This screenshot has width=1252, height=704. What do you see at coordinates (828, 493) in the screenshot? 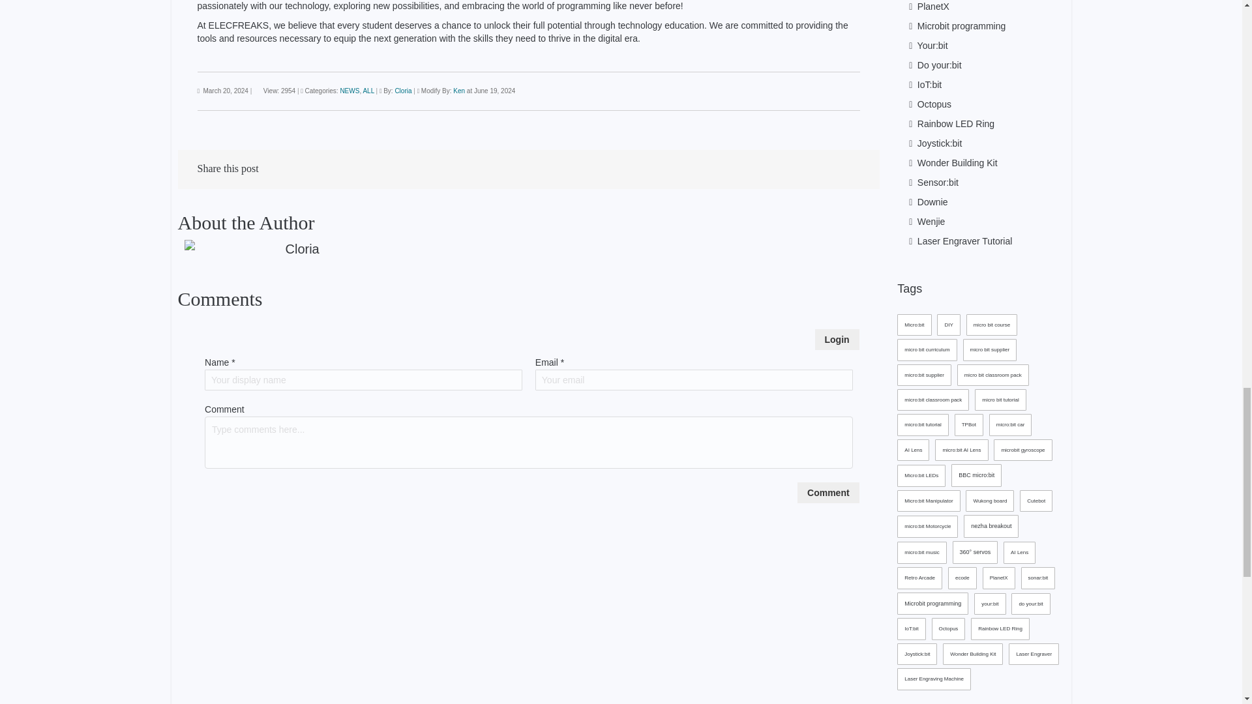
I see `Comment` at bounding box center [828, 493].